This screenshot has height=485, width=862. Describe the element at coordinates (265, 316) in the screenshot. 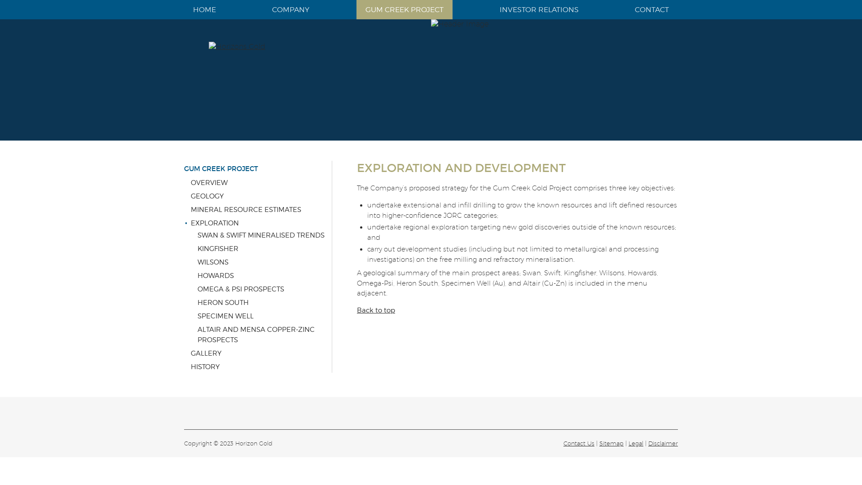

I see `SPECIMEN WELL` at that location.